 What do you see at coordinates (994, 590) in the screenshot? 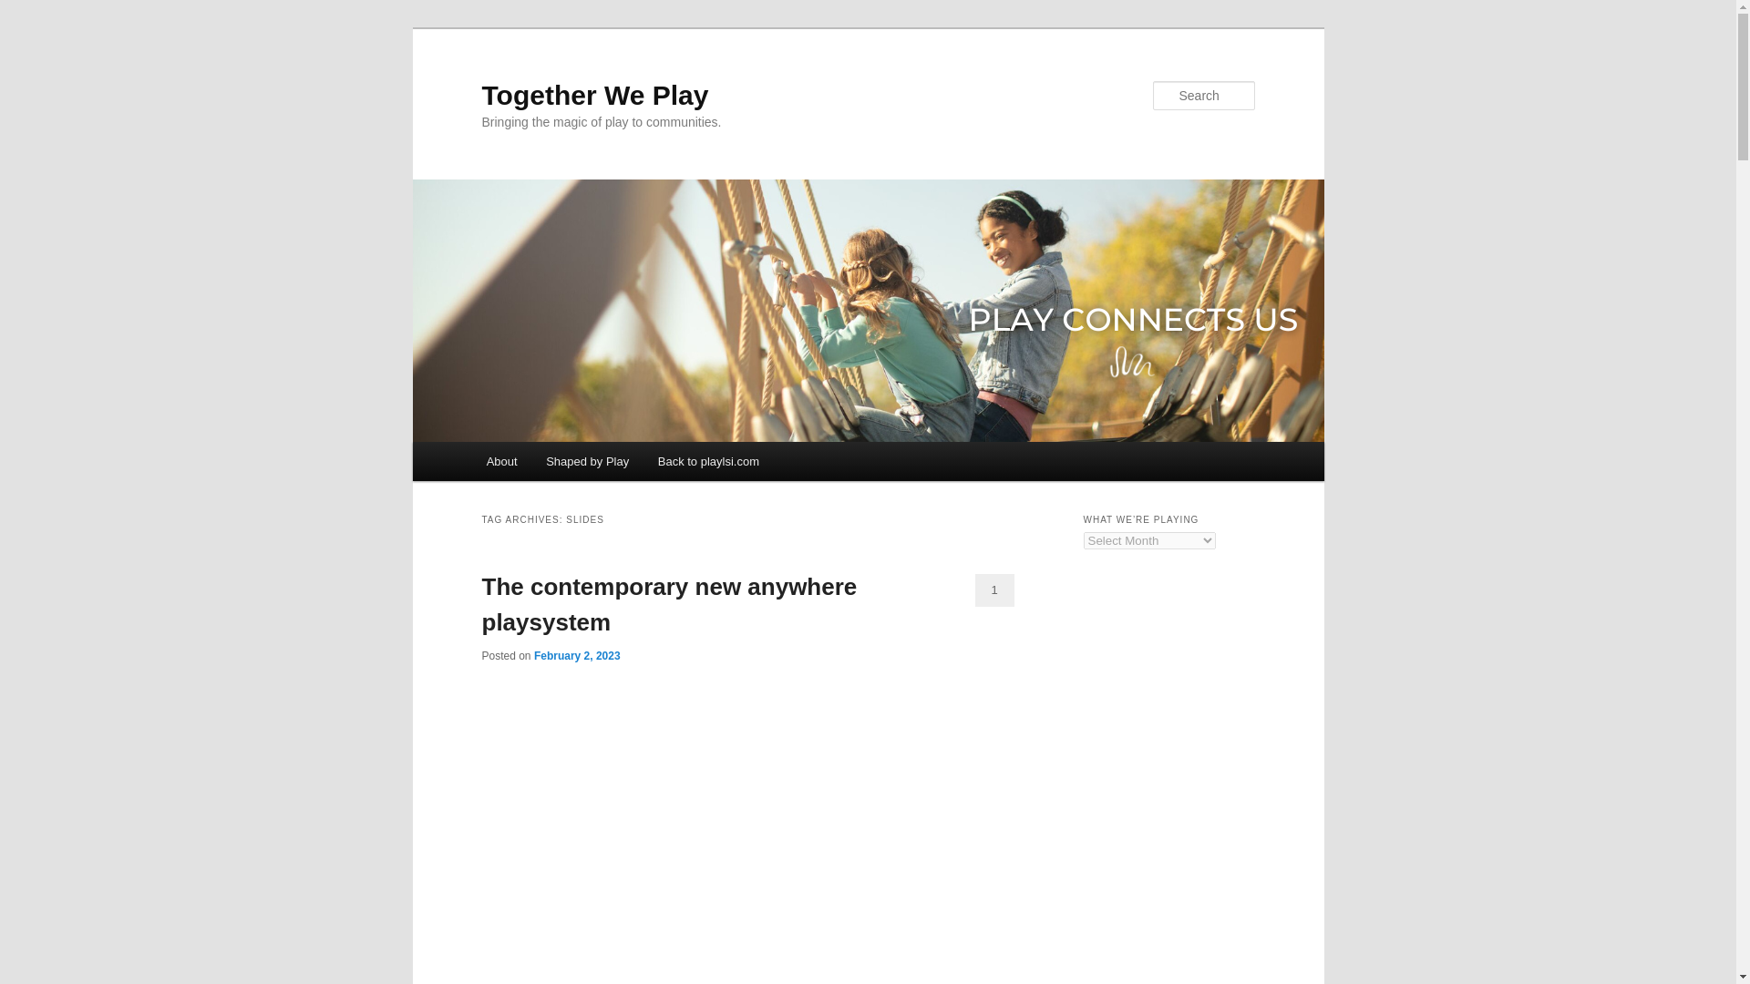
I see `1` at bounding box center [994, 590].